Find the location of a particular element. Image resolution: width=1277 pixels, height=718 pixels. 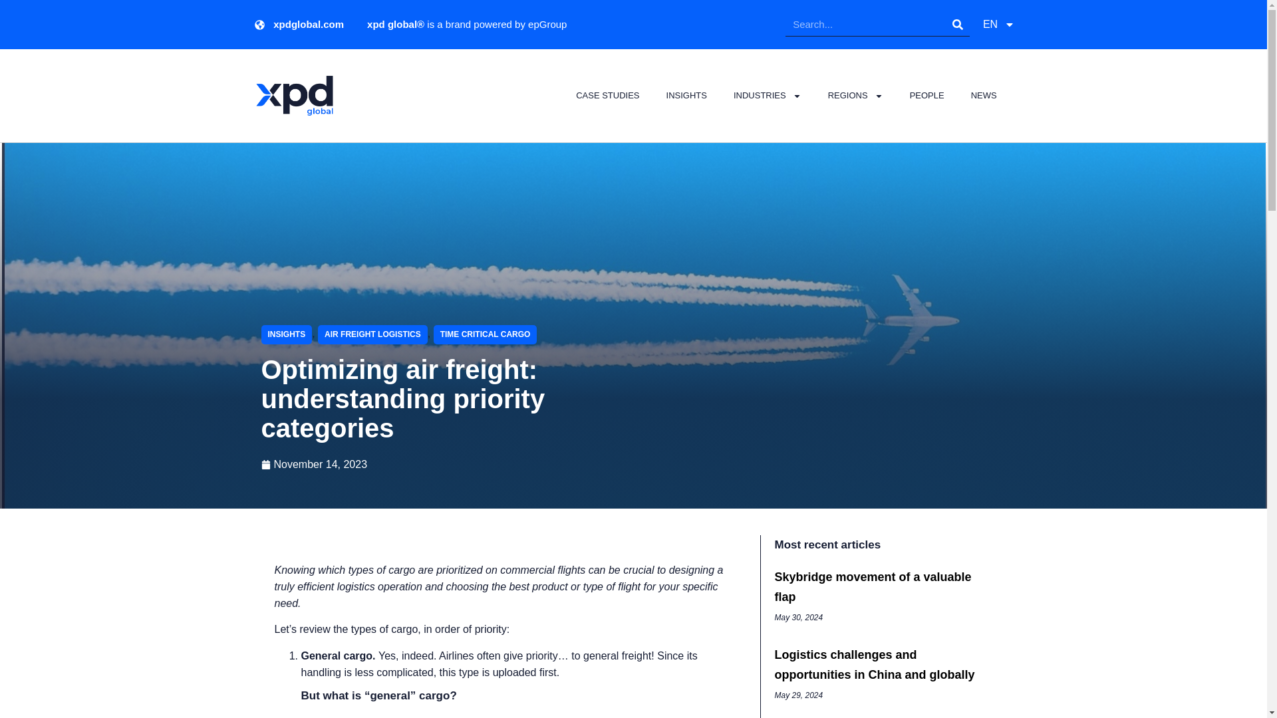

xpdglobal.com is located at coordinates (299, 25).